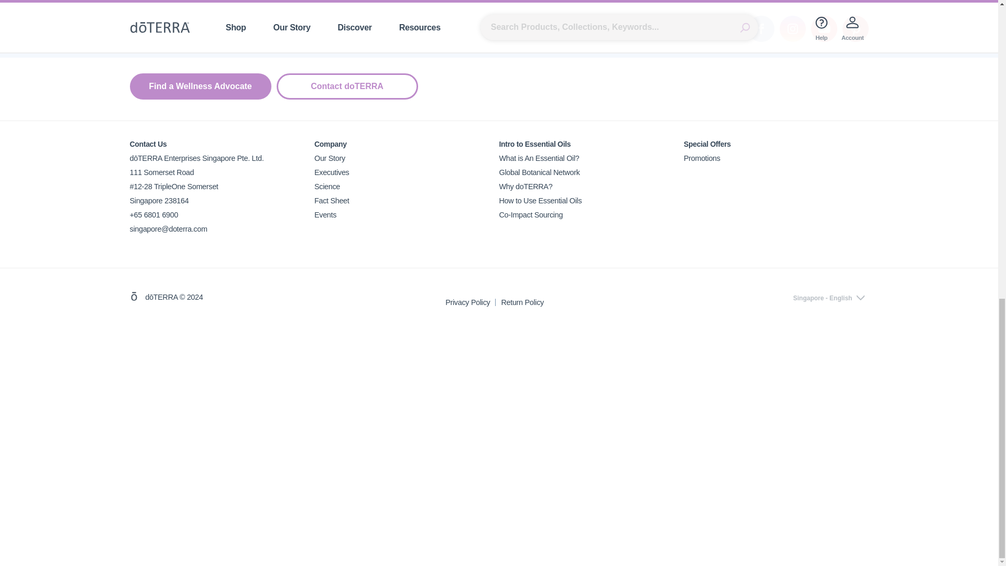  What do you see at coordinates (856, 28) in the screenshot?
I see `Pinterest` at bounding box center [856, 28].